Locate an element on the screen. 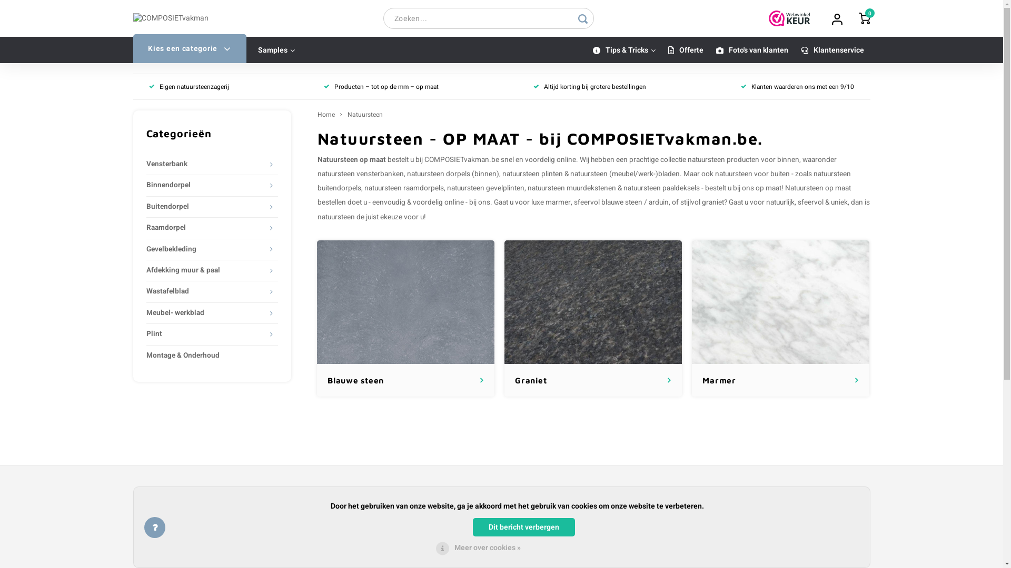 This screenshot has height=568, width=1011. Webwinkel keur is located at coordinates (790, 18).